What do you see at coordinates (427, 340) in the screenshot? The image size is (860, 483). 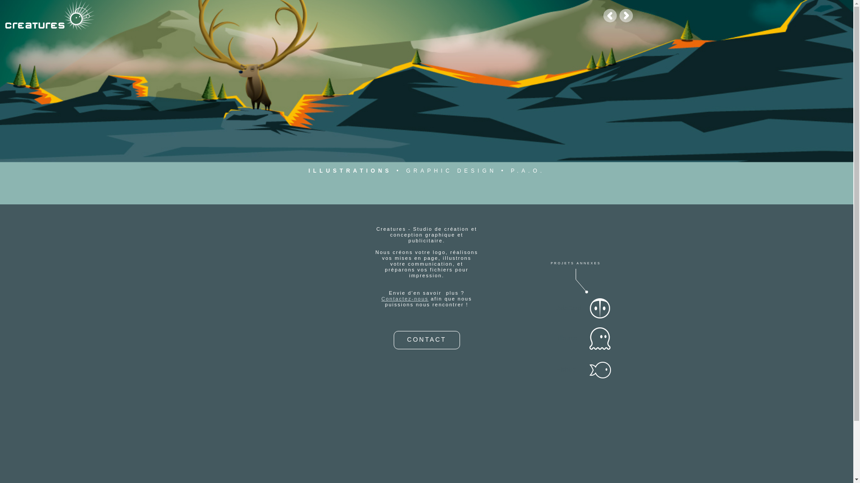 I see `CONTACT` at bounding box center [427, 340].